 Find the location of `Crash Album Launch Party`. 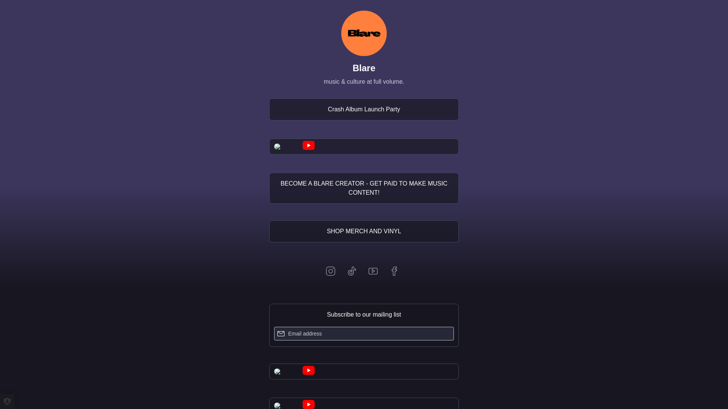

Crash Album Launch Party is located at coordinates (364, 109).